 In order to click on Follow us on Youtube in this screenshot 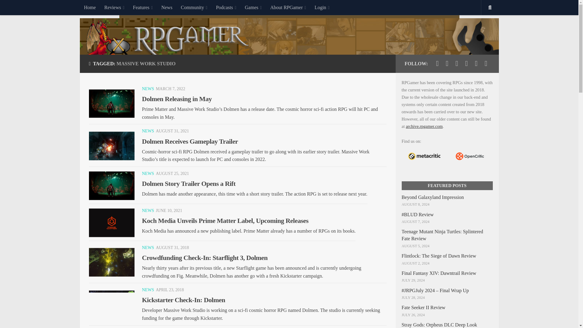, I will do `click(457, 63)`.